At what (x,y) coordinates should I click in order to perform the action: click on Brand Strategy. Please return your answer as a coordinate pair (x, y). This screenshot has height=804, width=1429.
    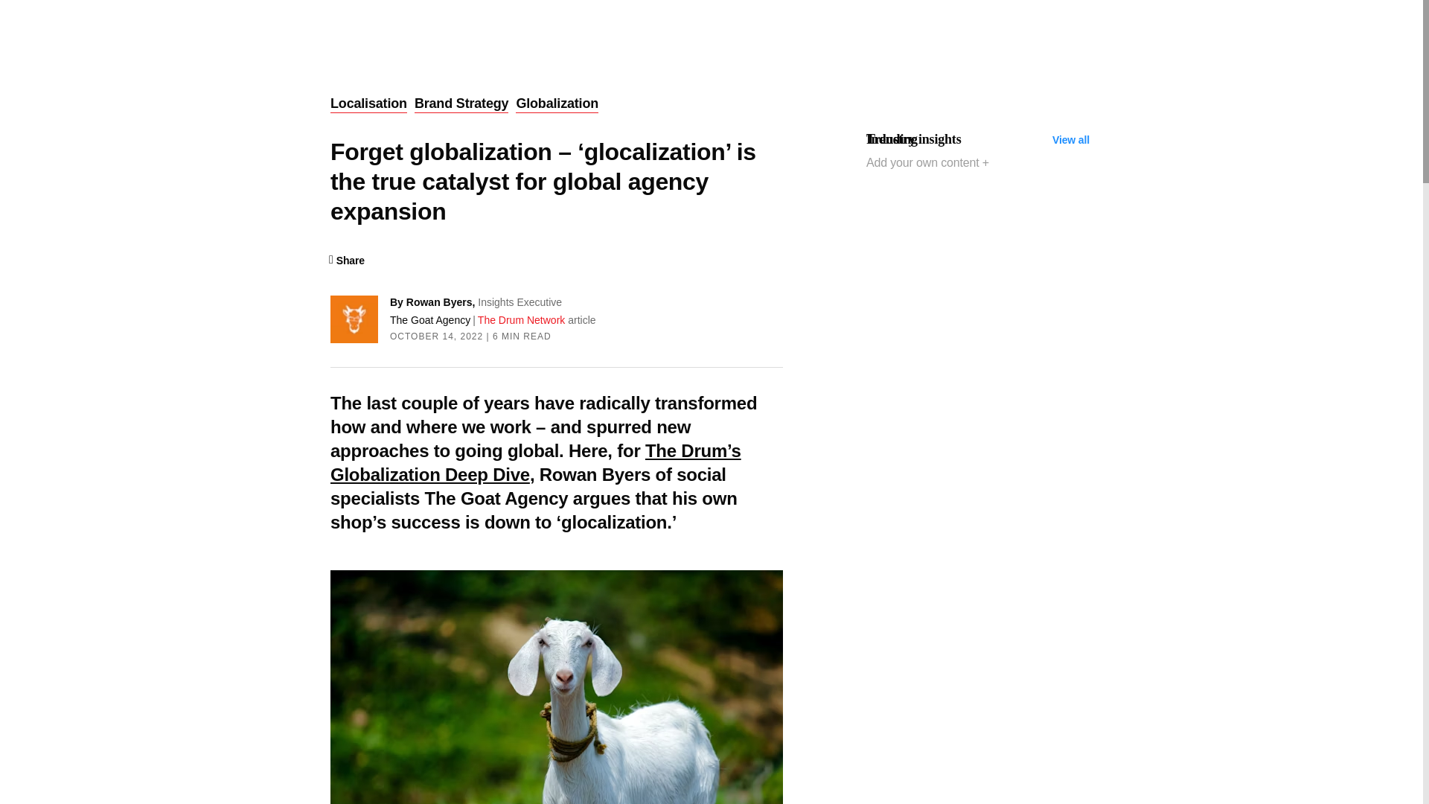
    Looking at the image, I should click on (461, 104).